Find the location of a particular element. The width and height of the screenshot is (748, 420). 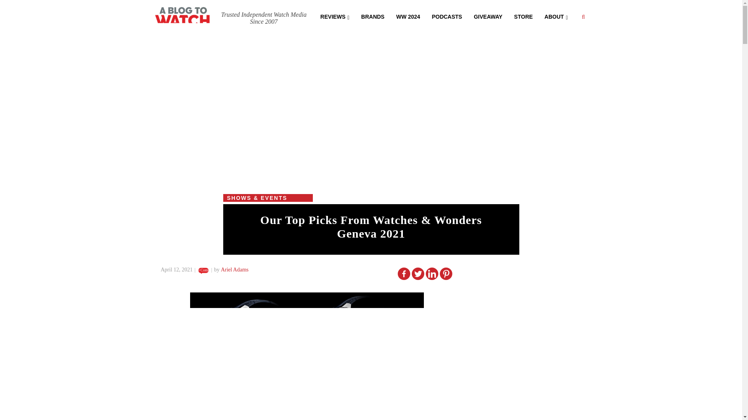

GIVEAWAY is located at coordinates (488, 16).